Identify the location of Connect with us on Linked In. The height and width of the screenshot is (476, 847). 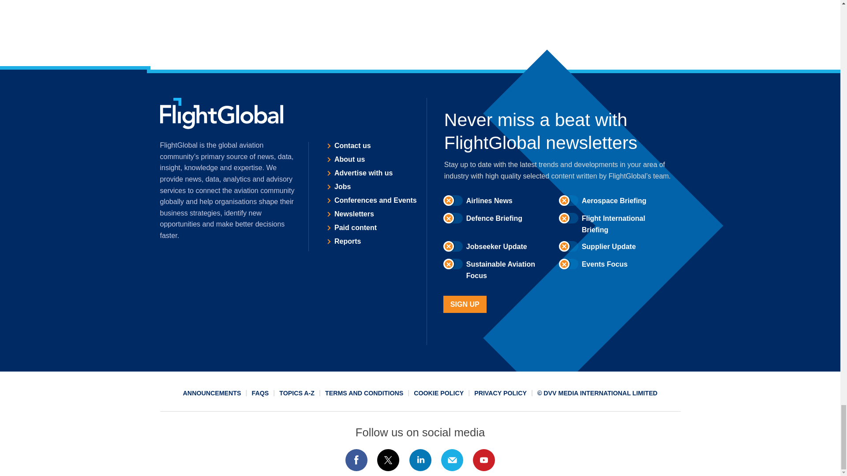
(420, 460).